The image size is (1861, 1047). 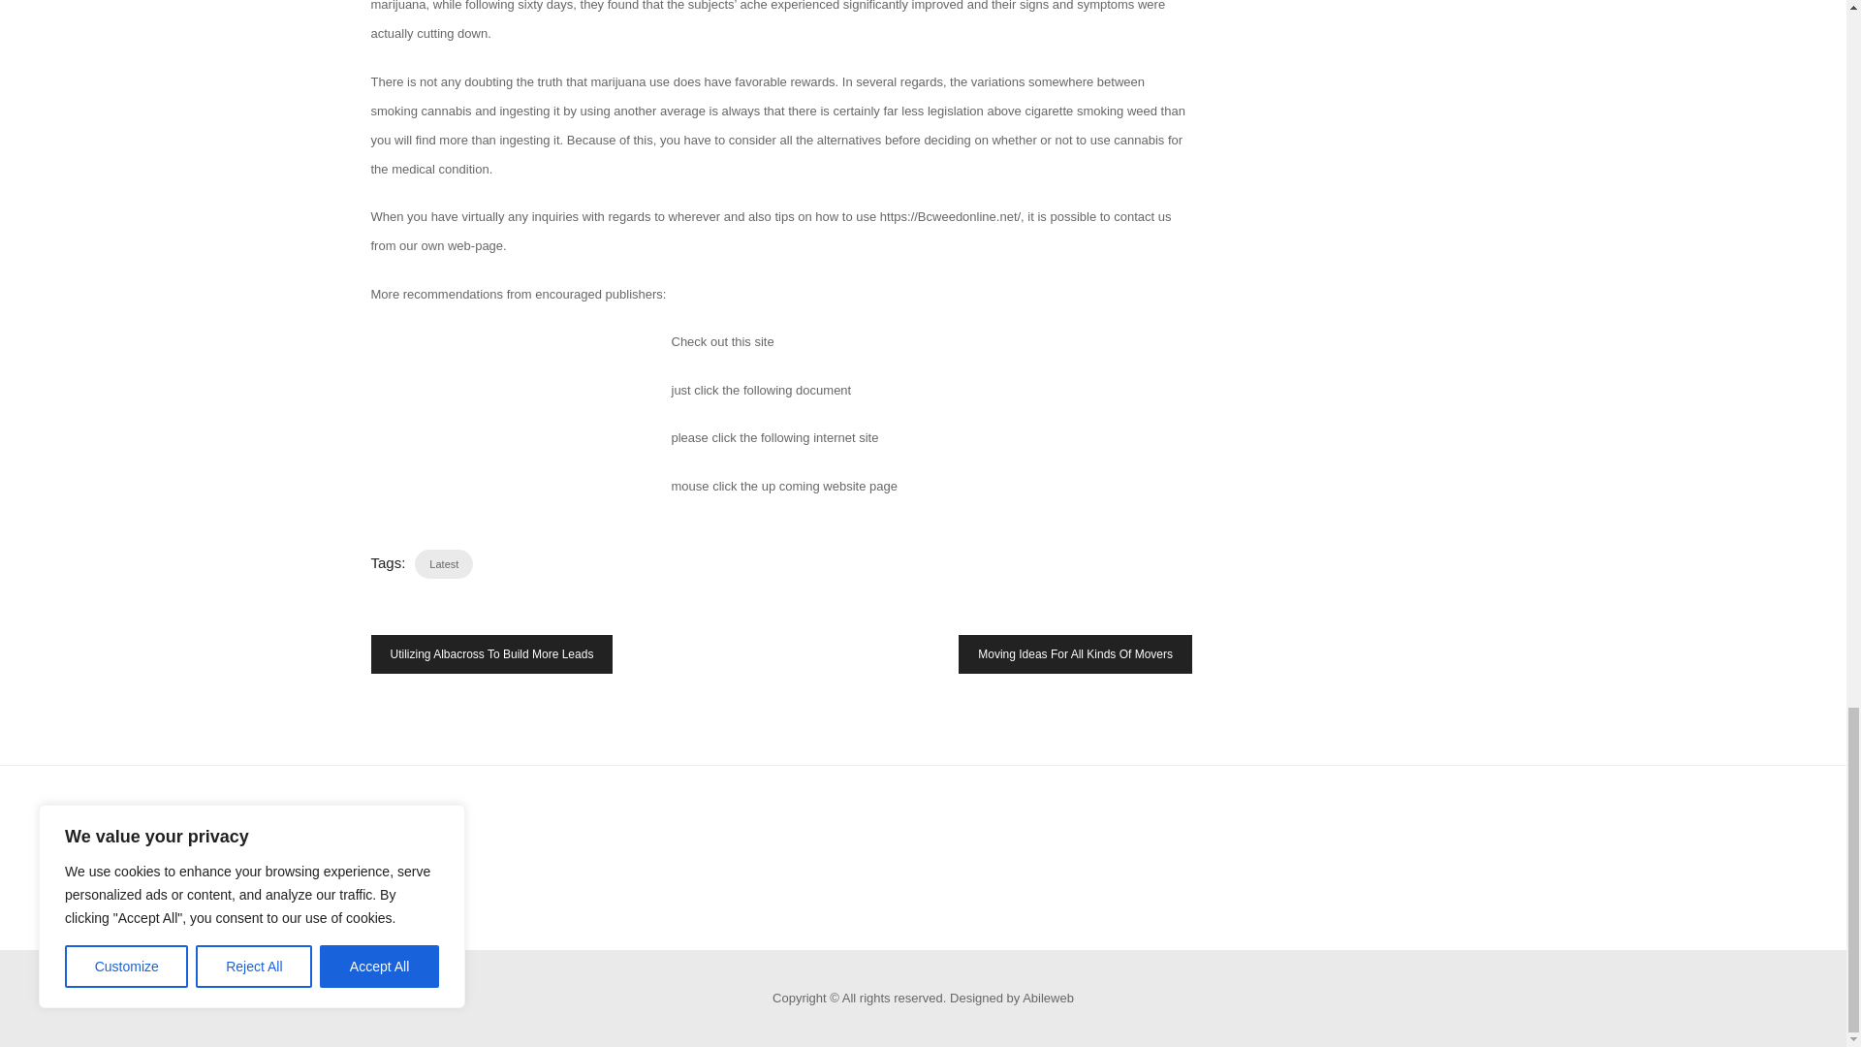 What do you see at coordinates (783, 485) in the screenshot?
I see `mouse click the up coming website page` at bounding box center [783, 485].